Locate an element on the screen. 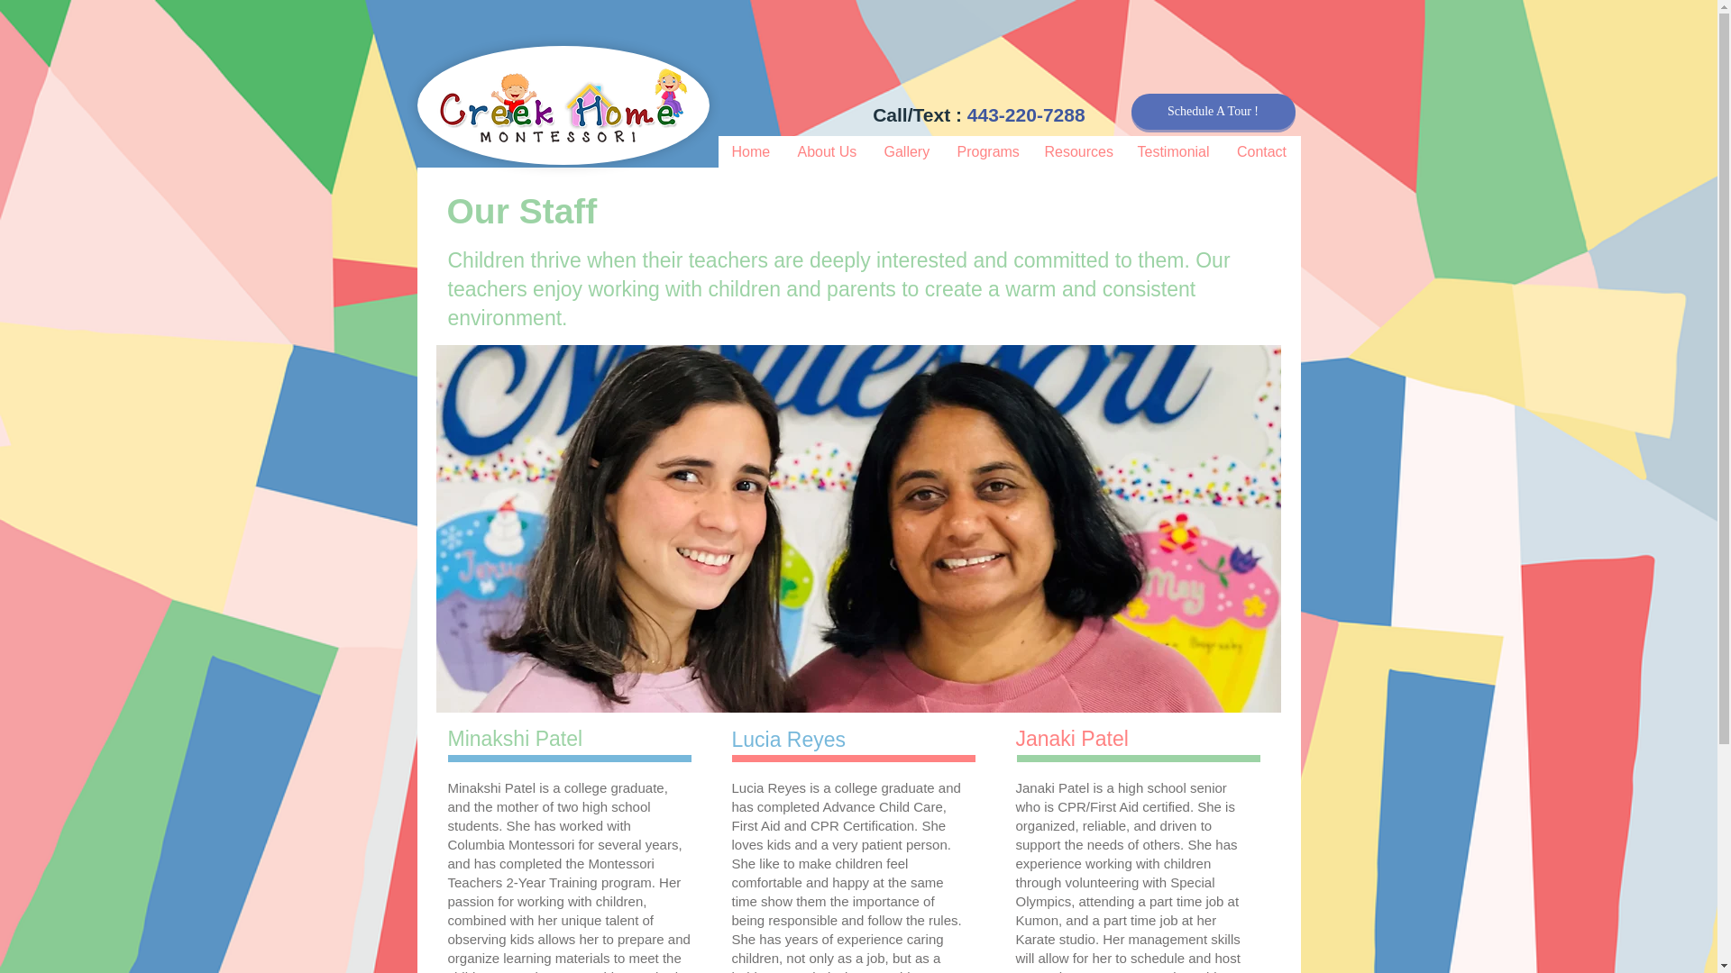 Image resolution: width=1731 pixels, height=973 pixels. Contact is located at coordinates (1261, 151).